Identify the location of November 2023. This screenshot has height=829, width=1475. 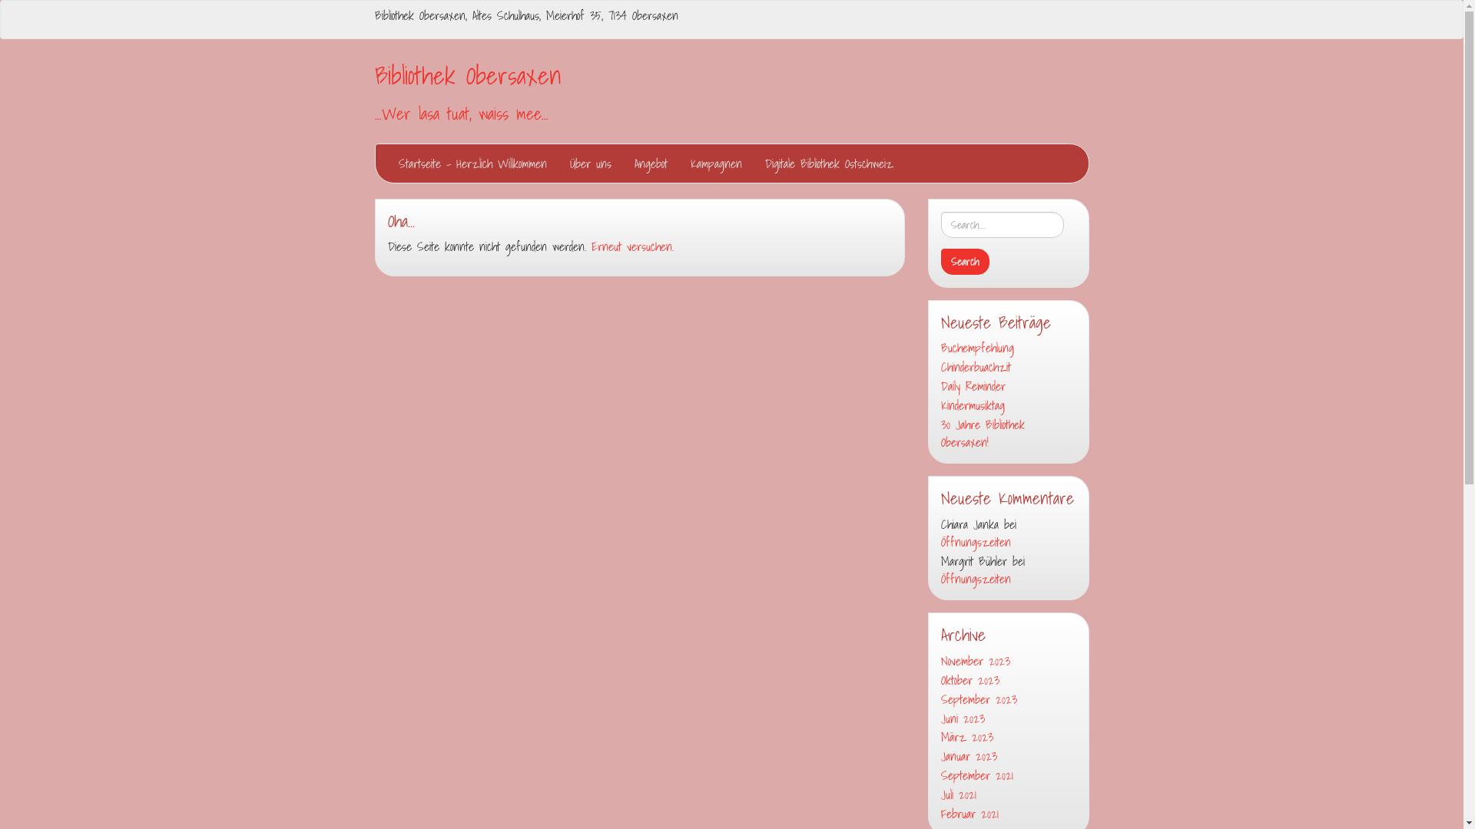
(1008, 662).